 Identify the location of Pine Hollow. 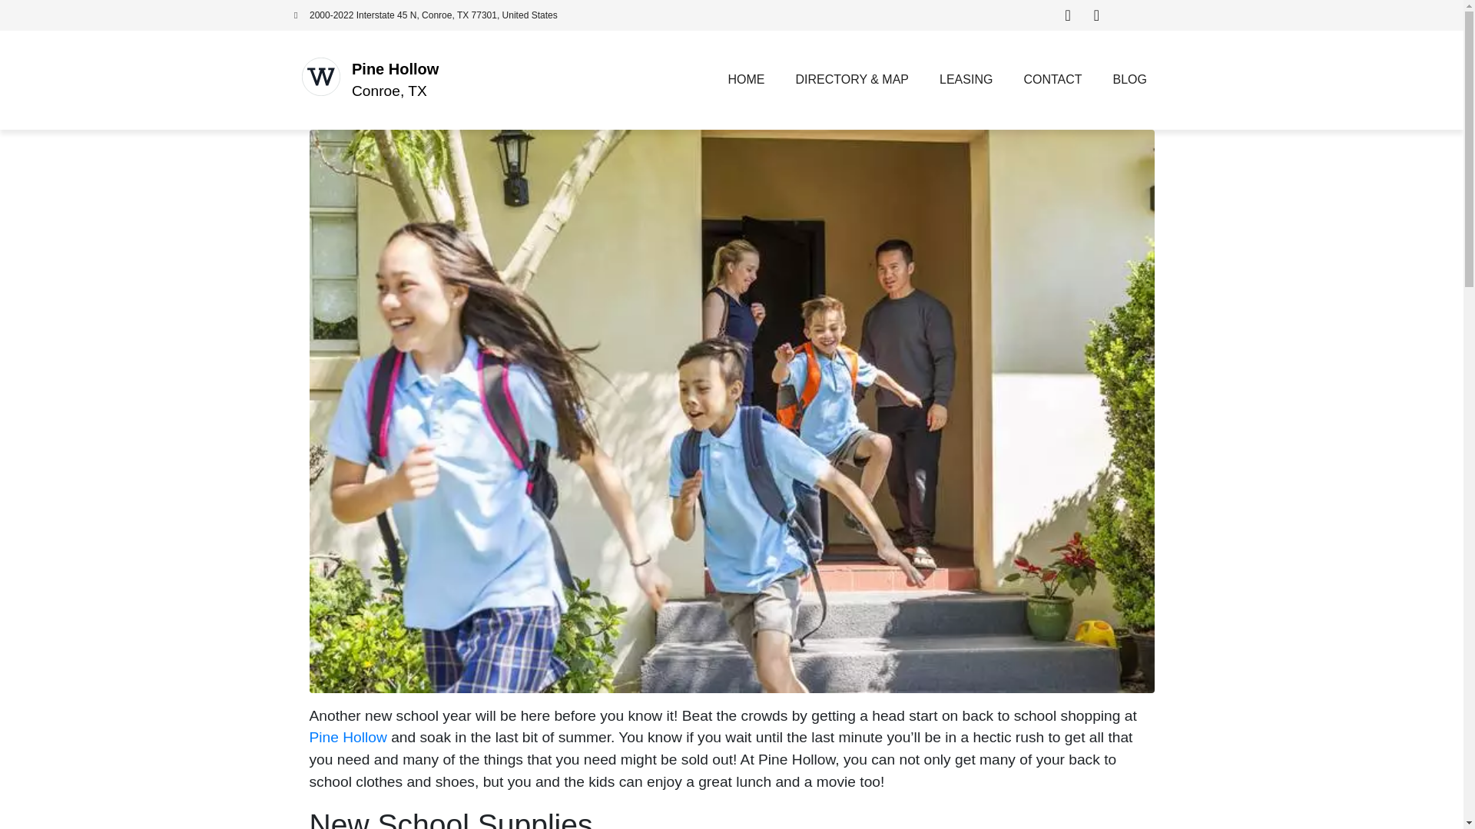
(347, 737).